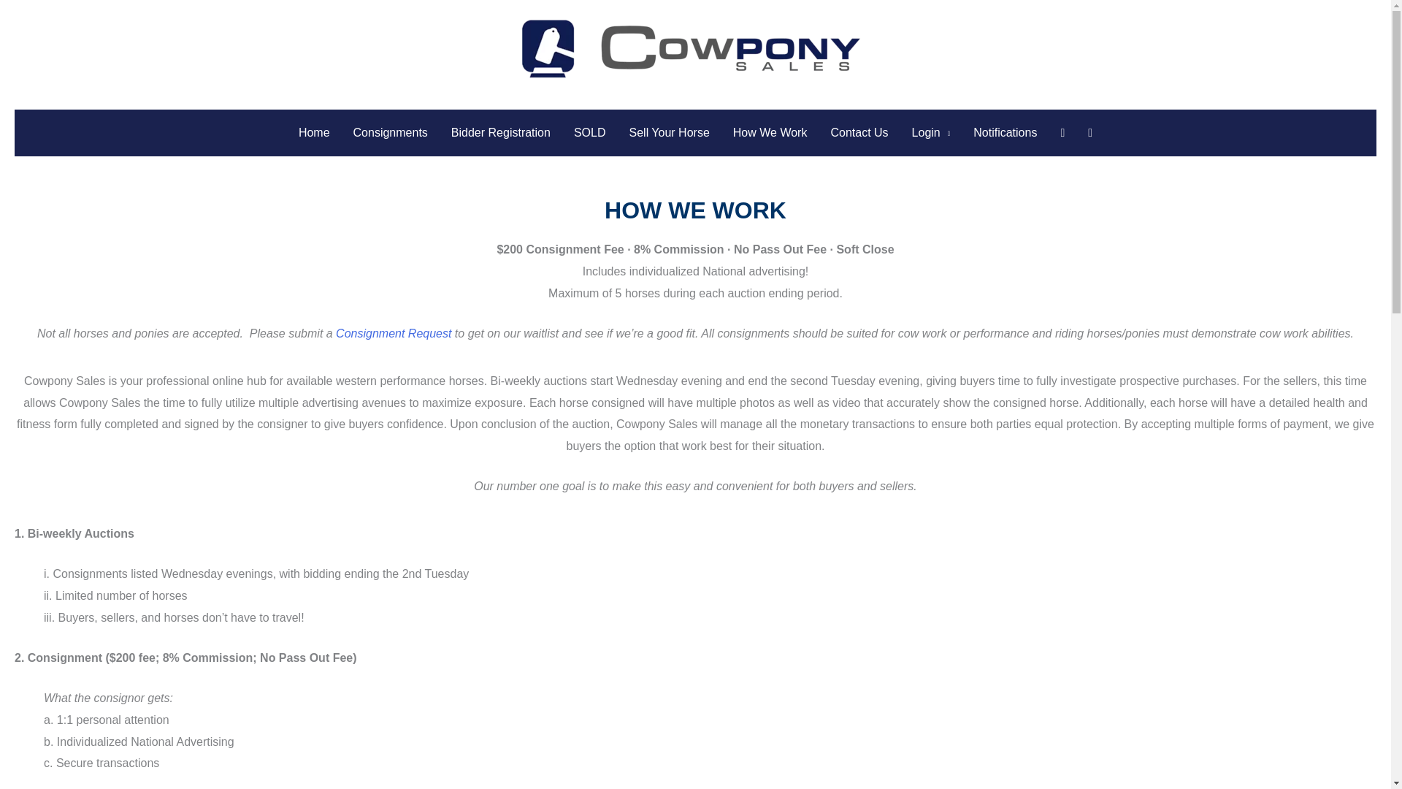  Describe the element at coordinates (770, 133) in the screenshot. I see `How We Work` at that location.